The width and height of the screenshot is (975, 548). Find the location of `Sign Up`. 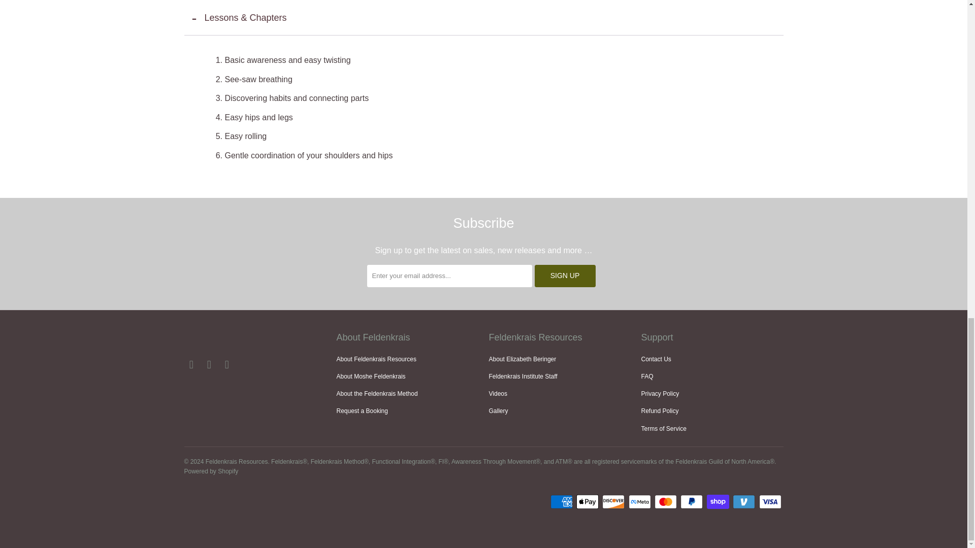

Sign Up is located at coordinates (565, 276).